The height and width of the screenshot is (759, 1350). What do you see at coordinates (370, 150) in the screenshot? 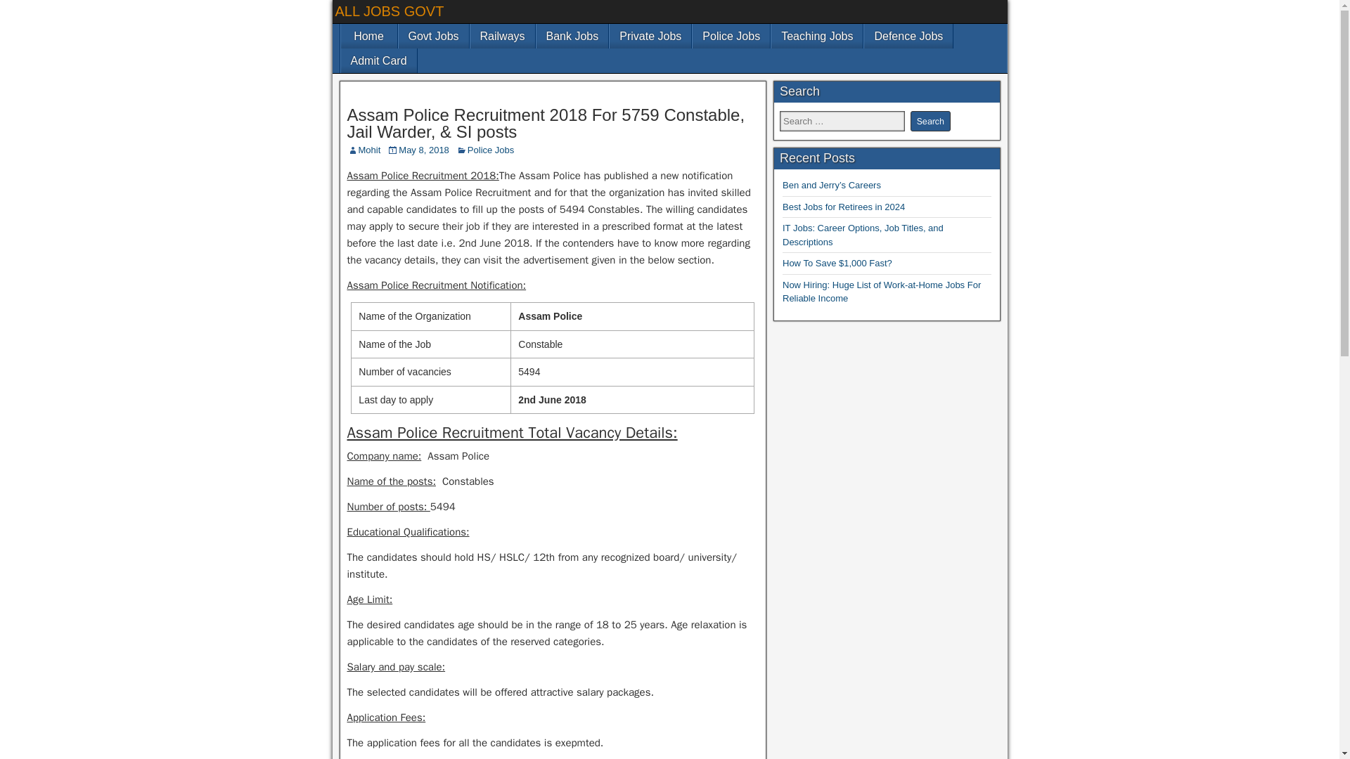
I see `Mohit` at bounding box center [370, 150].